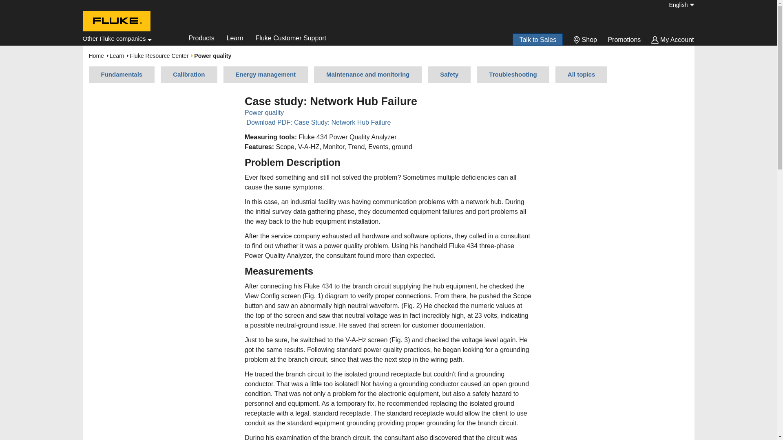  I want to click on Products, so click(201, 40).